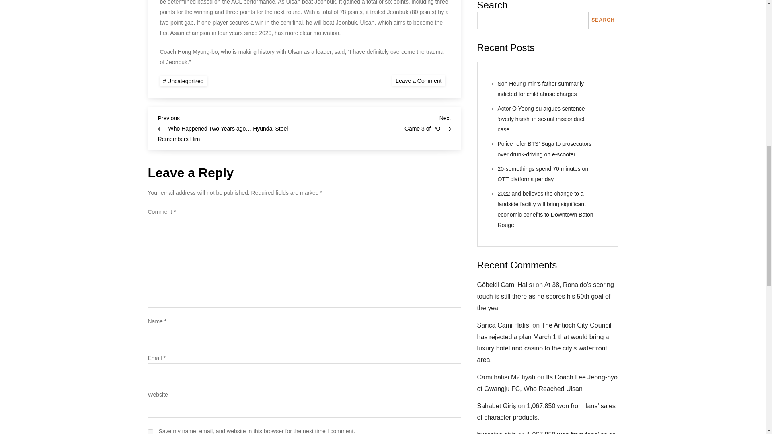 Image resolution: width=772 pixels, height=434 pixels. What do you see at coordinates (183, 80) in the screenshot?
I see `Uncategorized` at bounding box center [183, 80].